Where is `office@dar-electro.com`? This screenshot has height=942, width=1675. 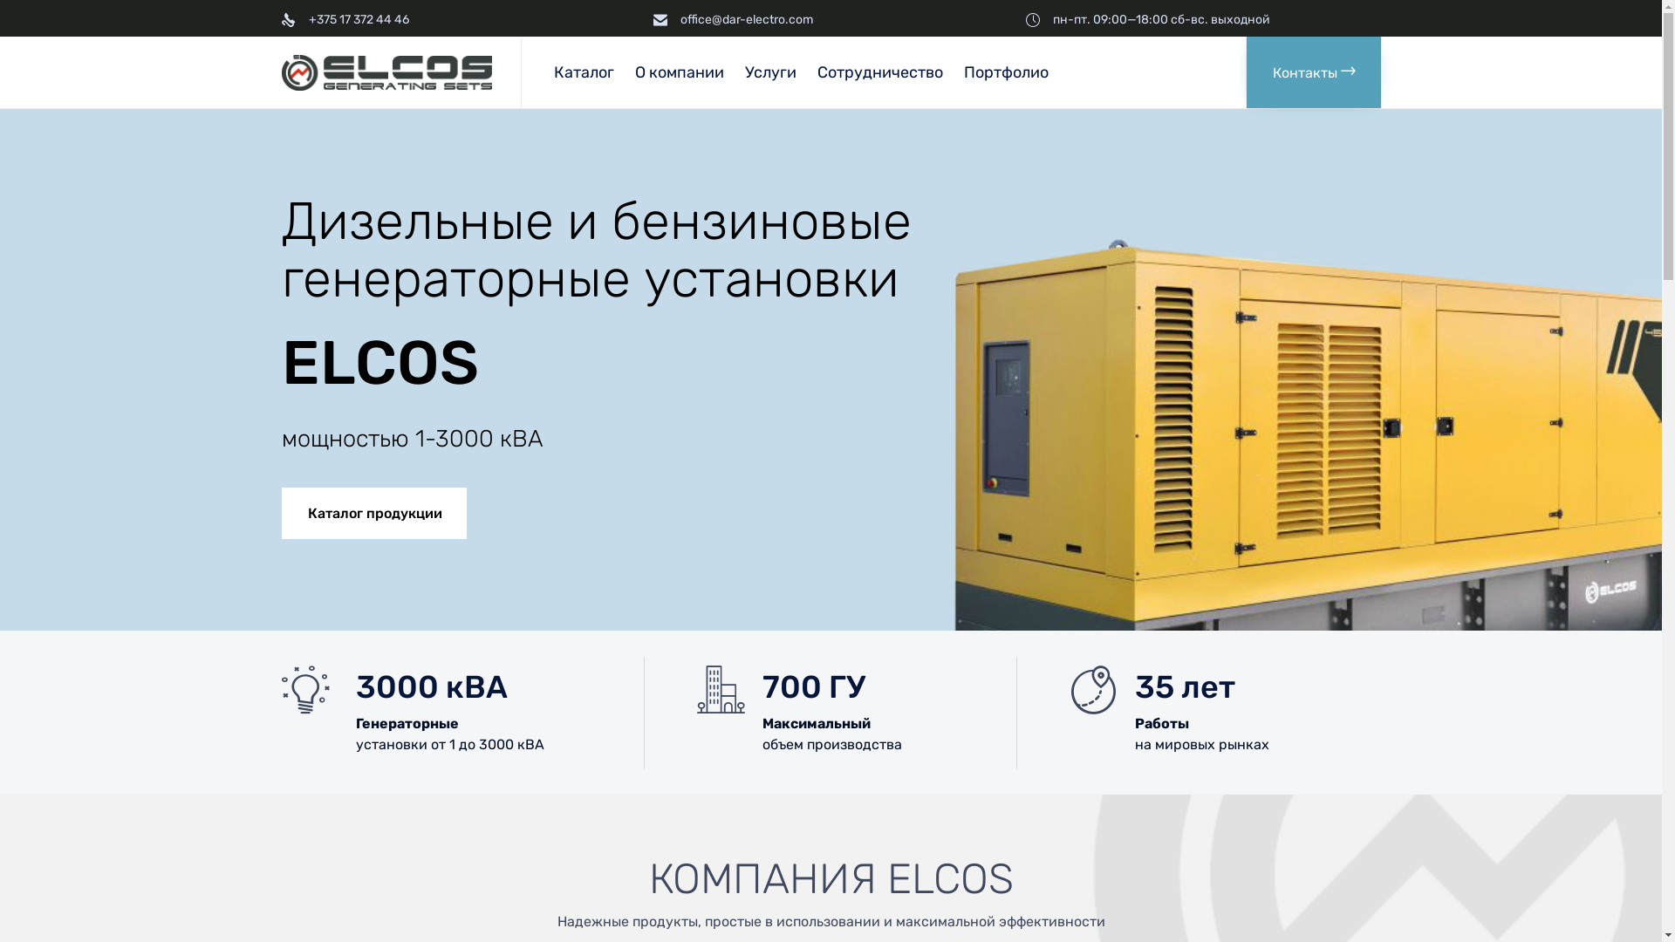
office@dar-electro.com is located at coordinates (747, 19).